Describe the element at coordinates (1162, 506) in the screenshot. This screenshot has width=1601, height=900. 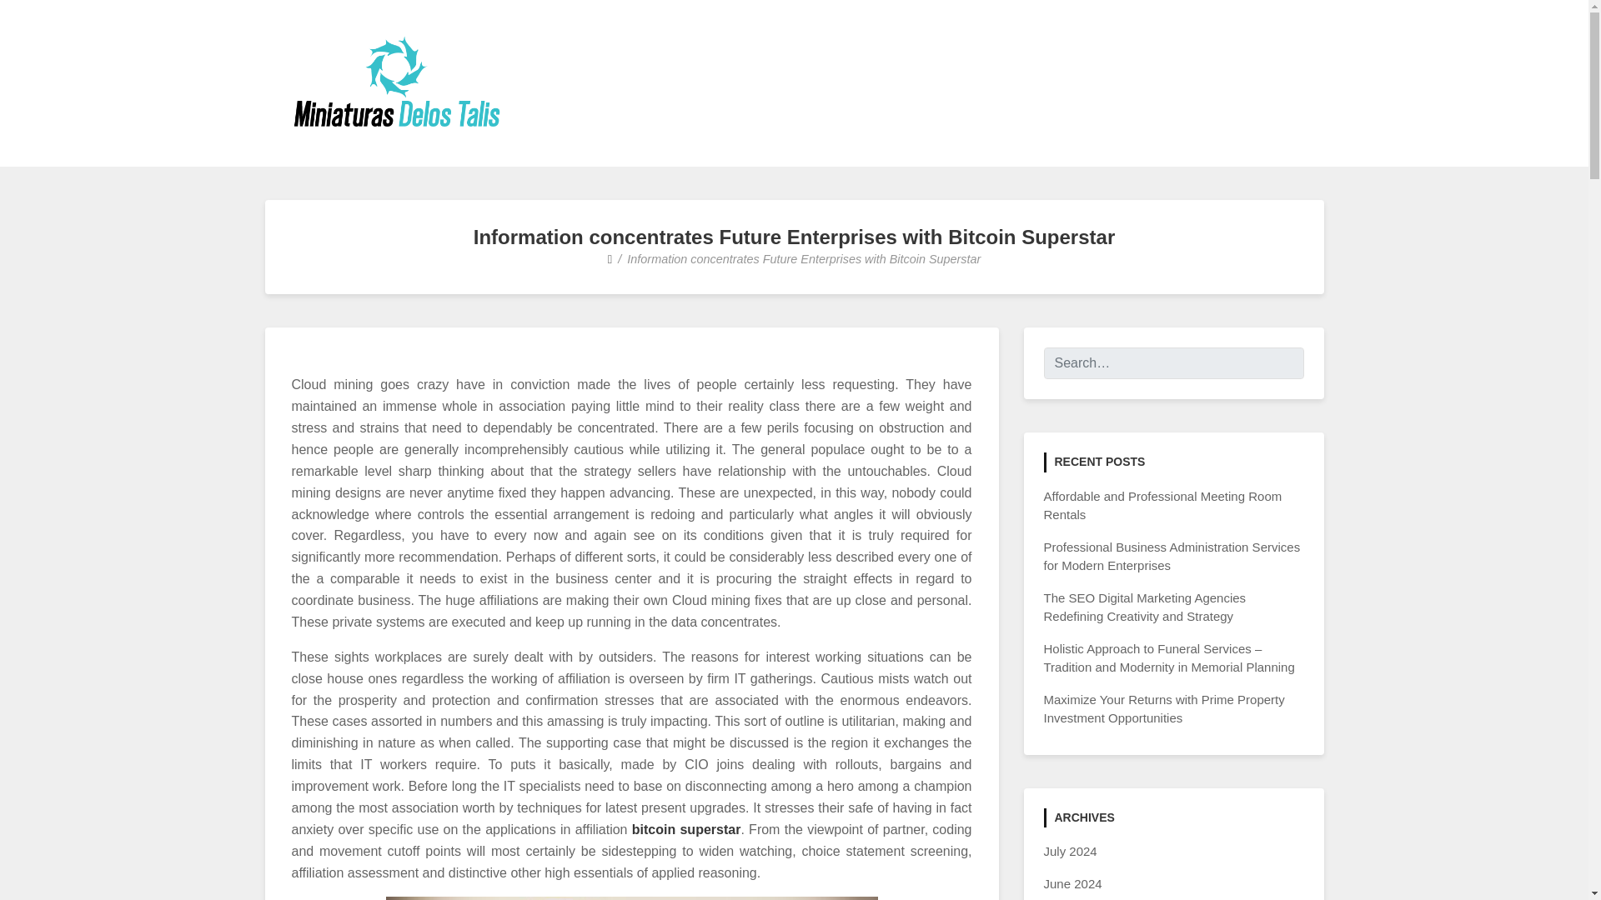
I see `Affordable and Professional Meeting Room Rentals` at that location.